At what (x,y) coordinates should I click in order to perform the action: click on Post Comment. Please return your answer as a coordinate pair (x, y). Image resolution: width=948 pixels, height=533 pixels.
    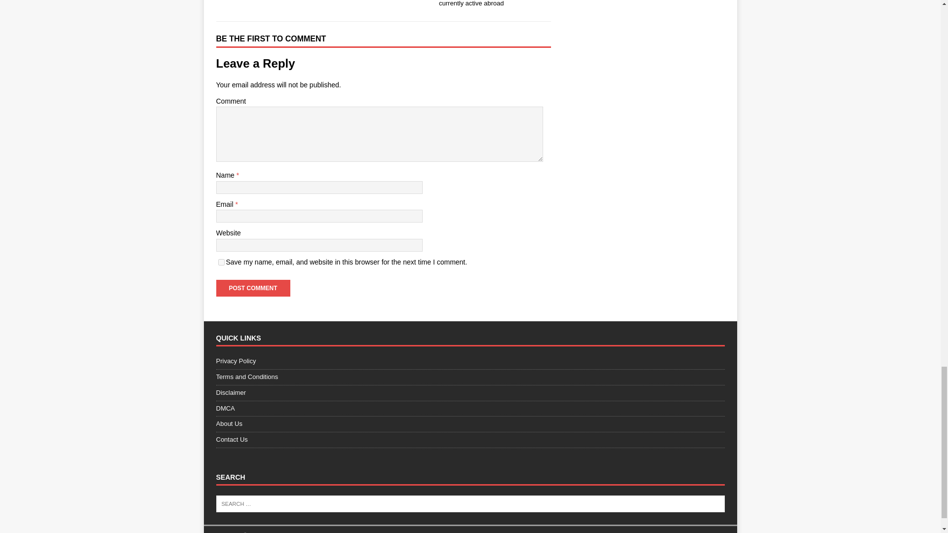
    Looking at the image, I should click on (253, 288).